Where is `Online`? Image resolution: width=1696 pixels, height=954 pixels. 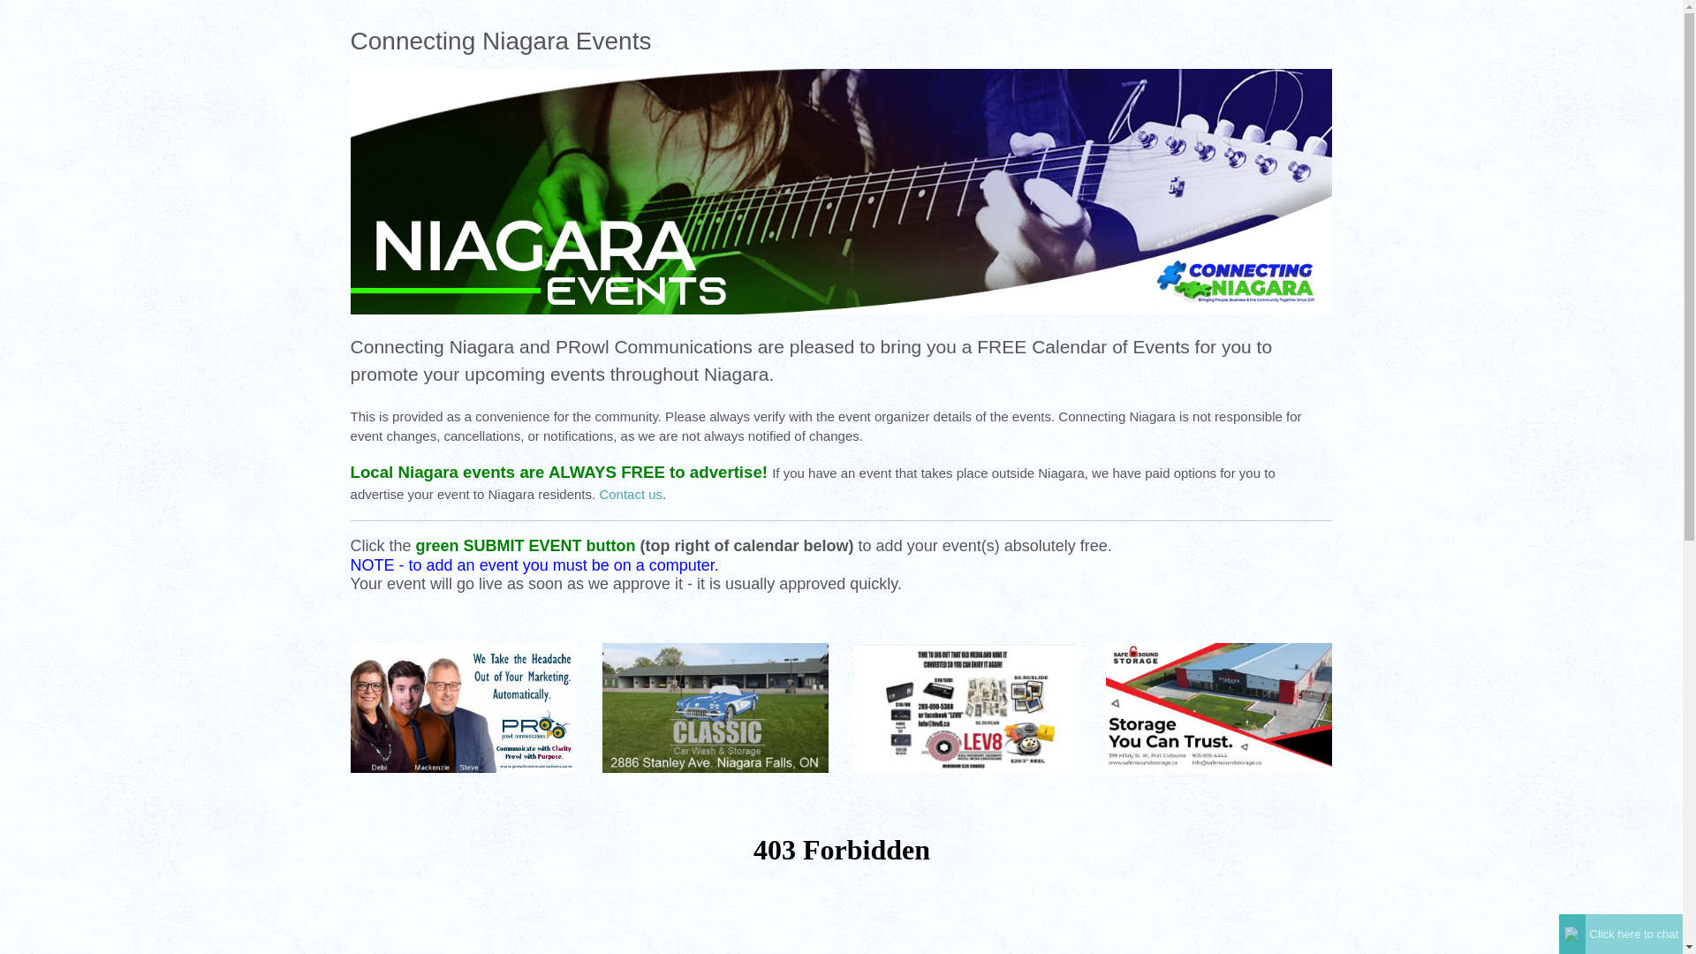 Online is located at coordinates (1572, 933).